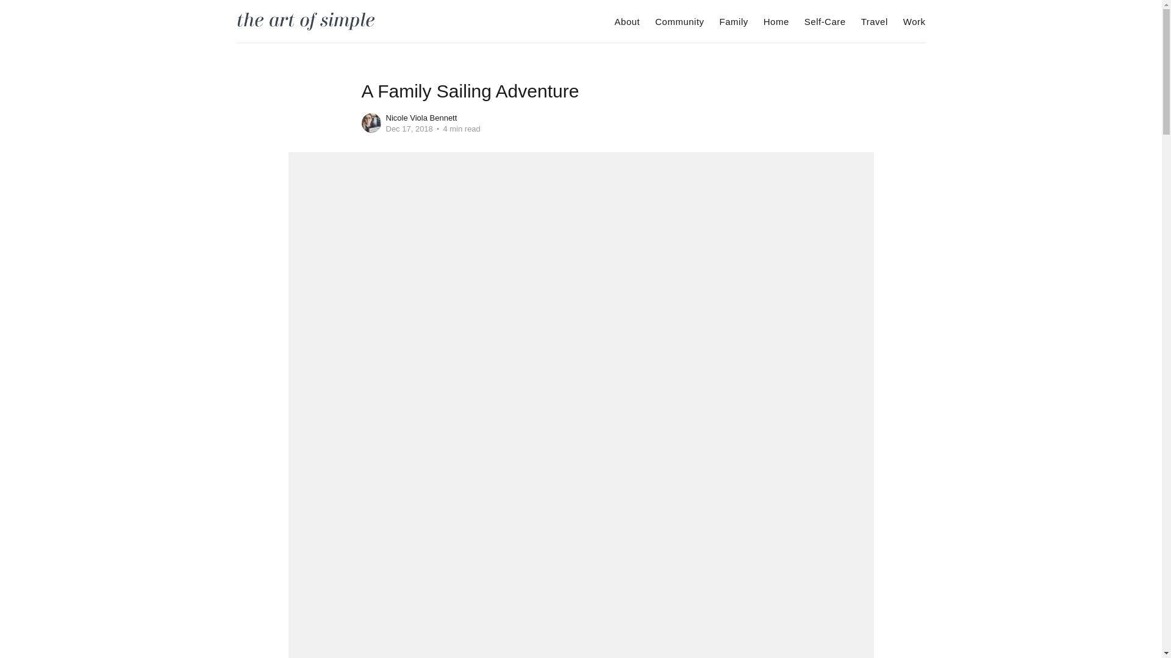  What do you see at coordinates (825, 22) in the screenshot?
I see `Self-Care` at bounding box center [825, 22].